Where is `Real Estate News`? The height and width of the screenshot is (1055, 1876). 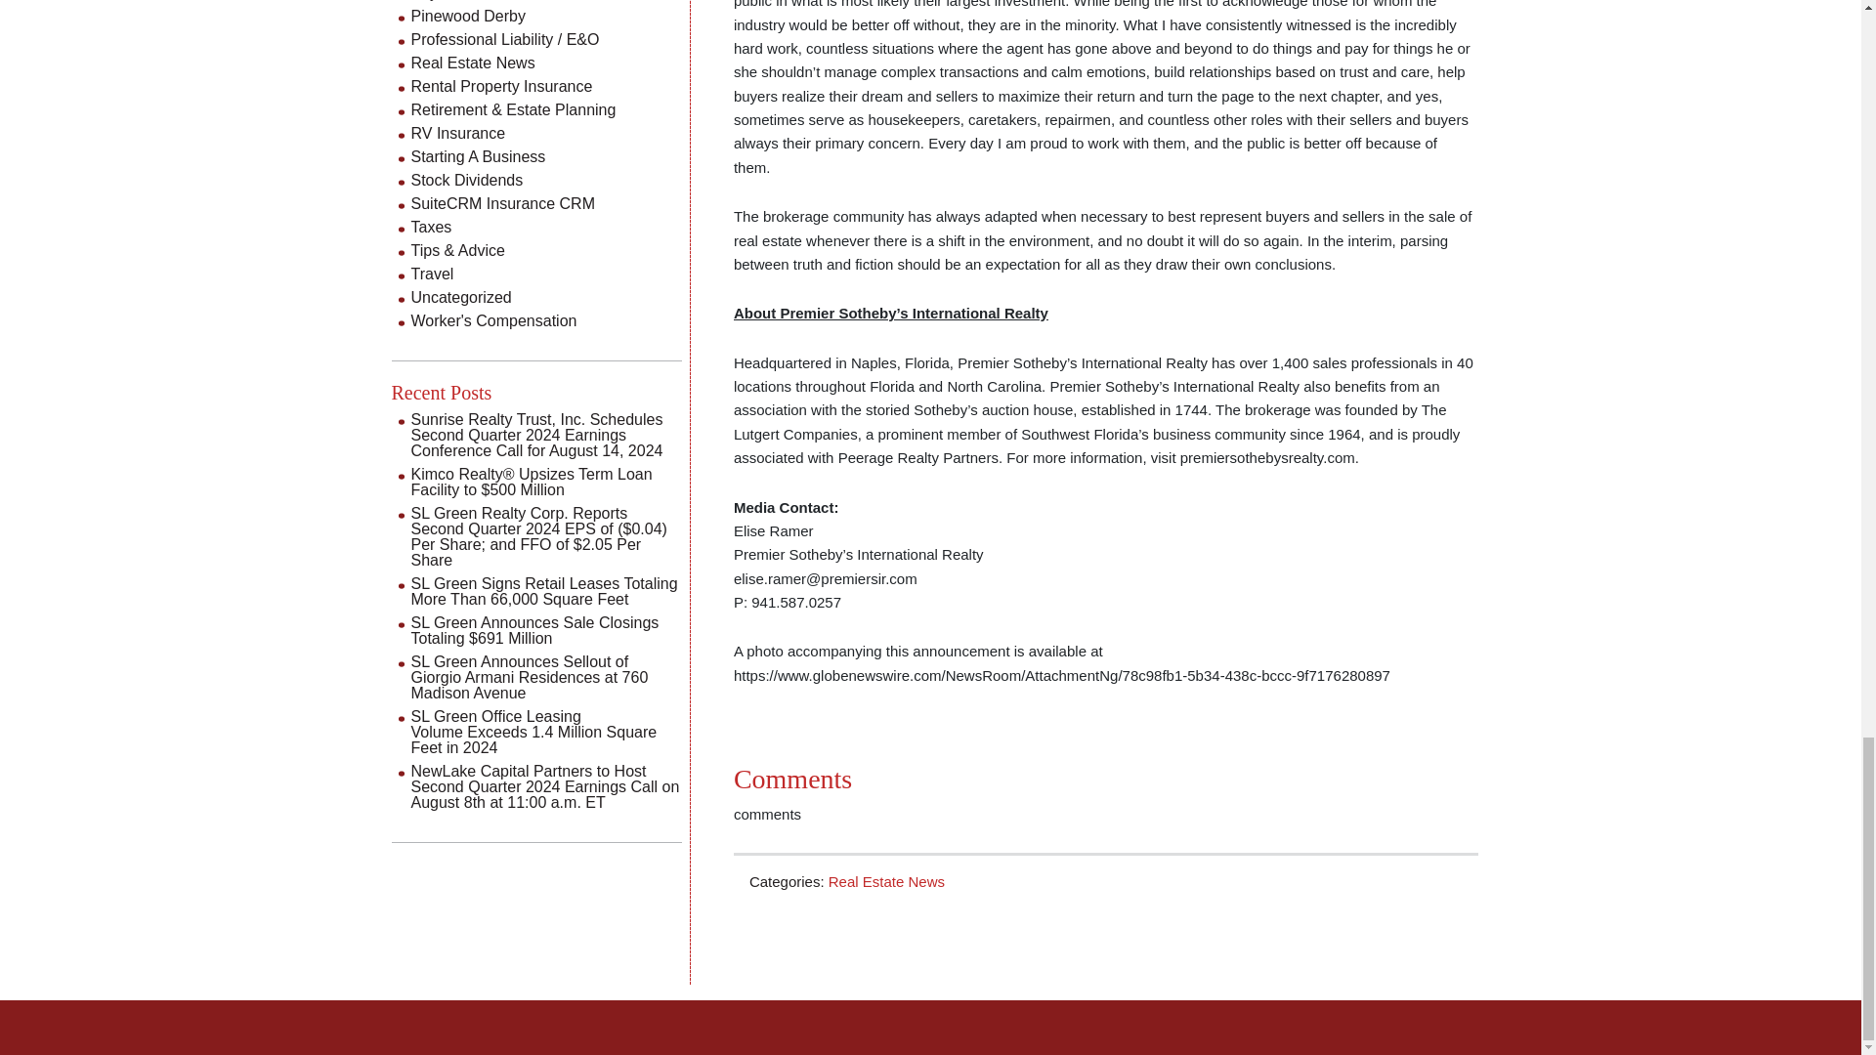 Real Estate News is located at coordinates (887, 881).